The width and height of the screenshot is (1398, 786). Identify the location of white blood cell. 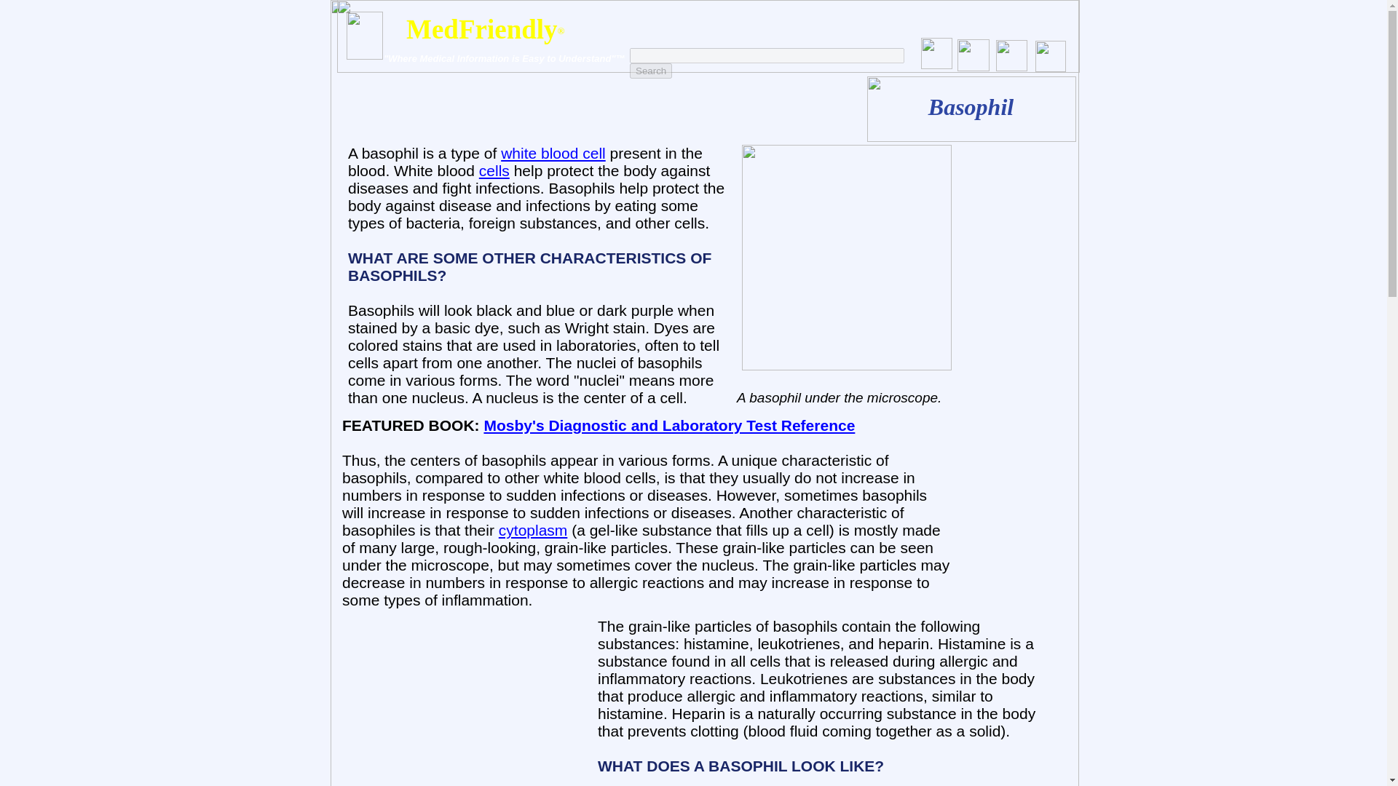
(553, 153).